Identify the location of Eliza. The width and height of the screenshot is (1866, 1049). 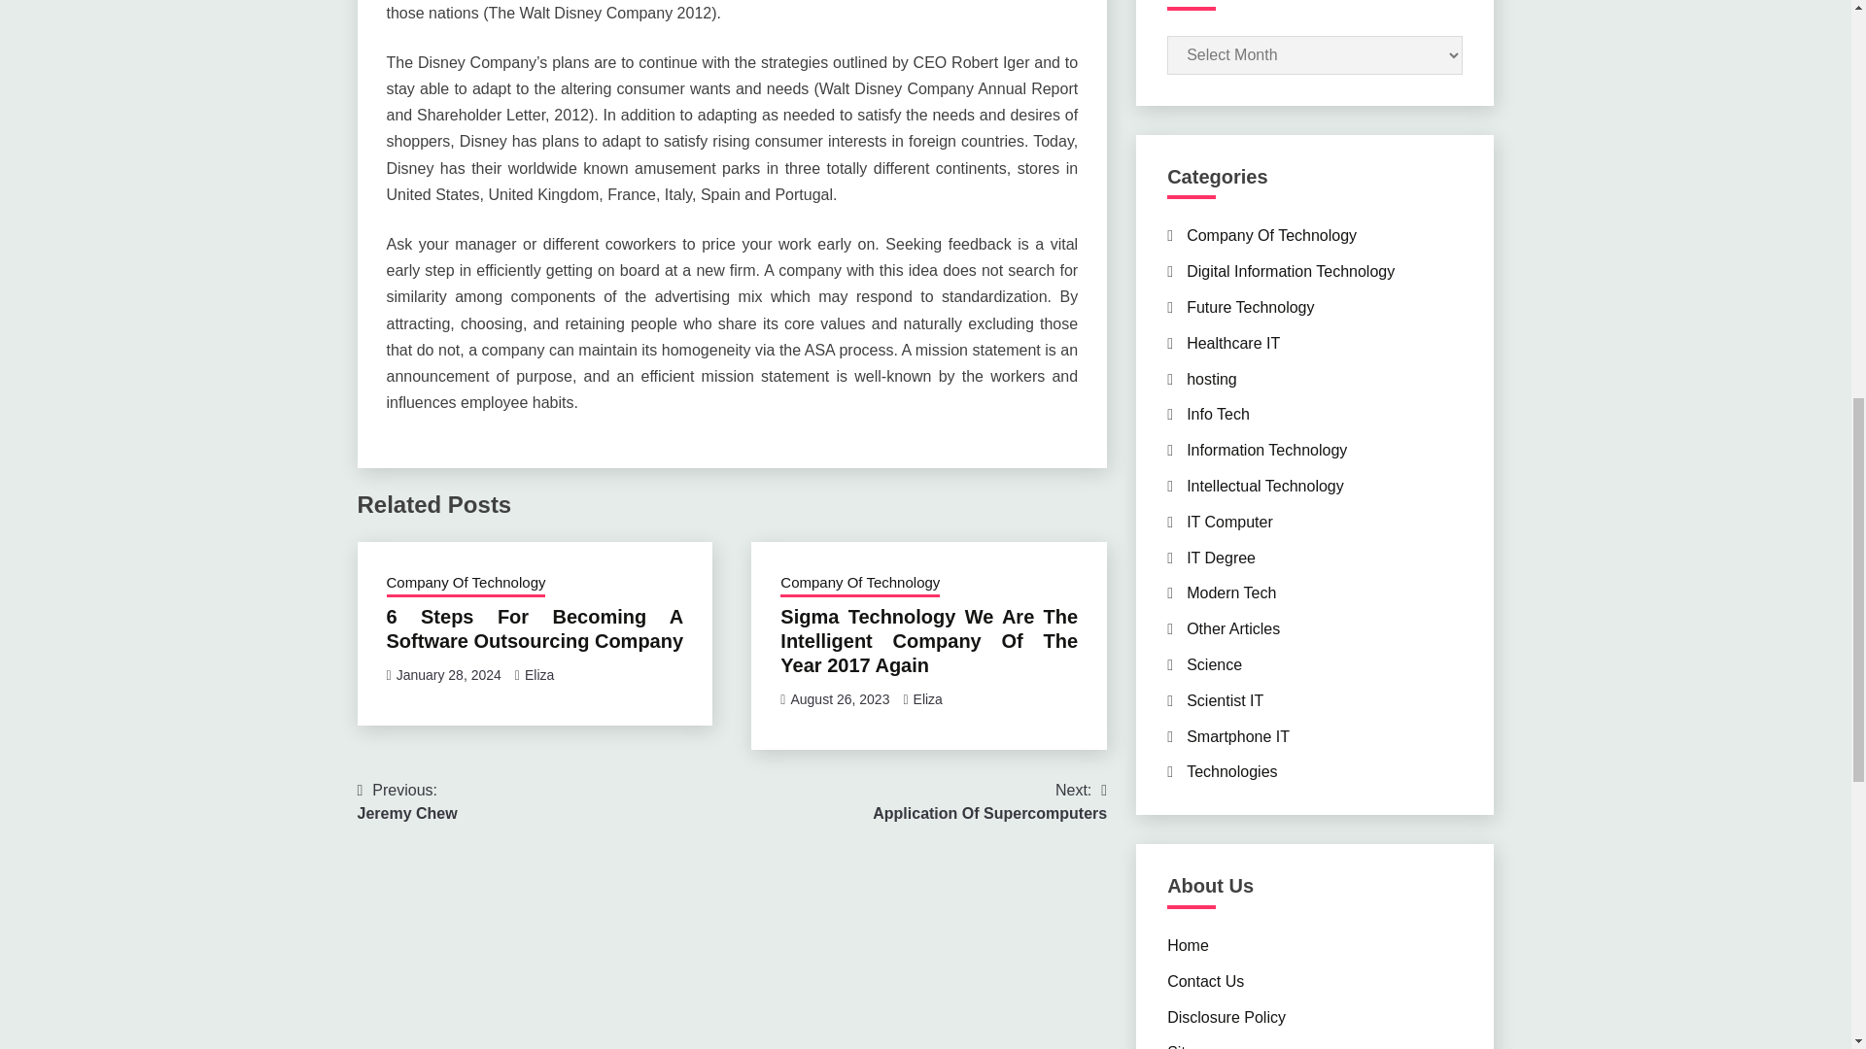
(538, 674).